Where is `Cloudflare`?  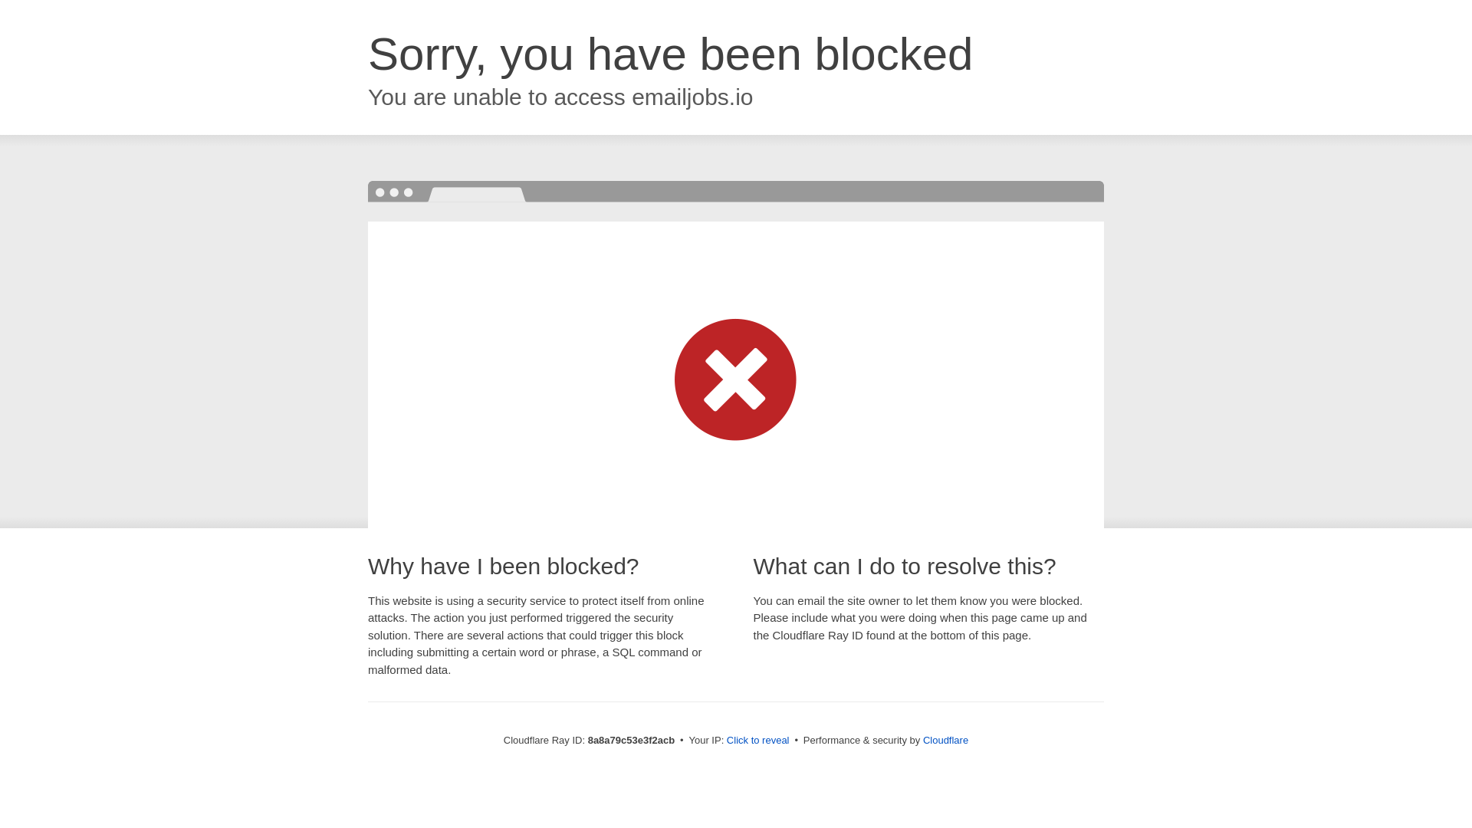
Cloudflare is located at coordinates (945, 740).